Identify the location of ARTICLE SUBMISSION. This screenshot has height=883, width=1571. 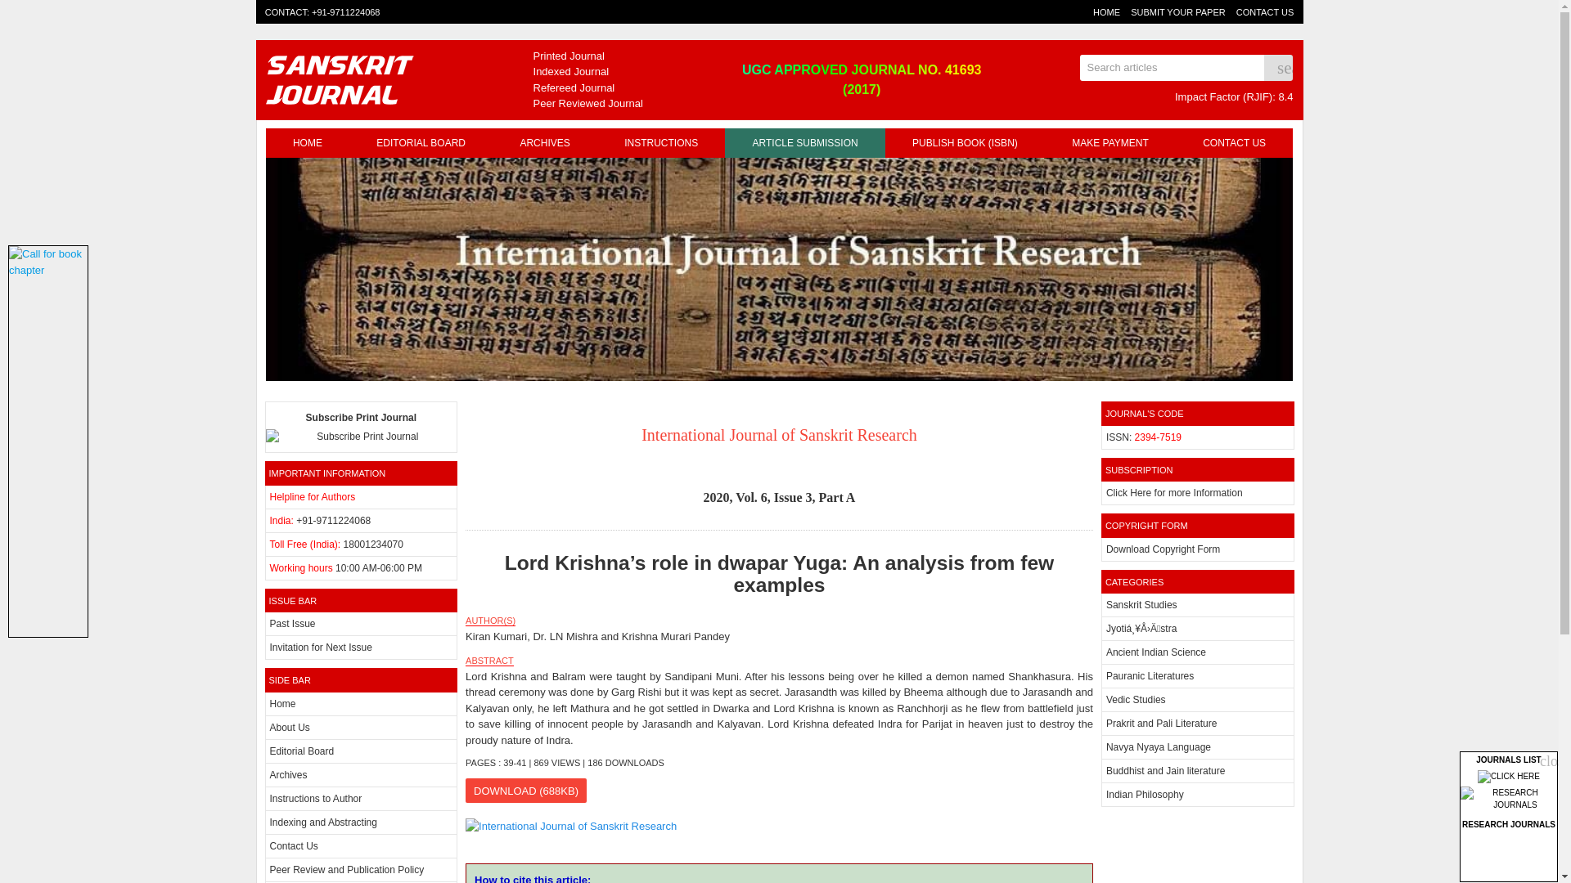
(805, 142).